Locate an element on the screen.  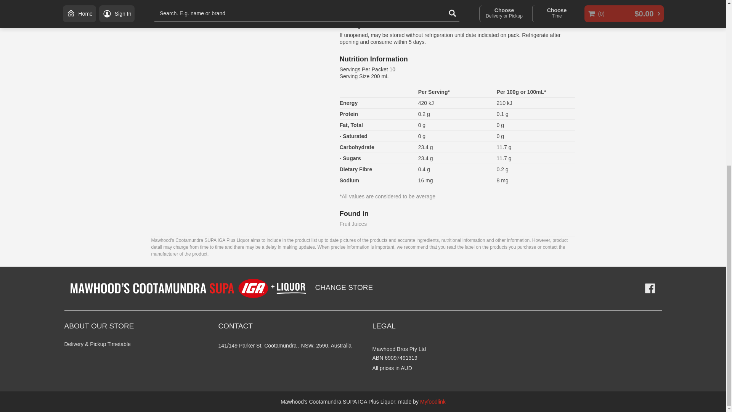
Facebook is located at coordinates (650, 288).